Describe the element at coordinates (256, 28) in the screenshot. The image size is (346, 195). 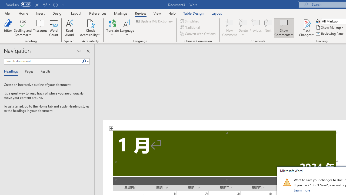
I see `Previous` at that location.